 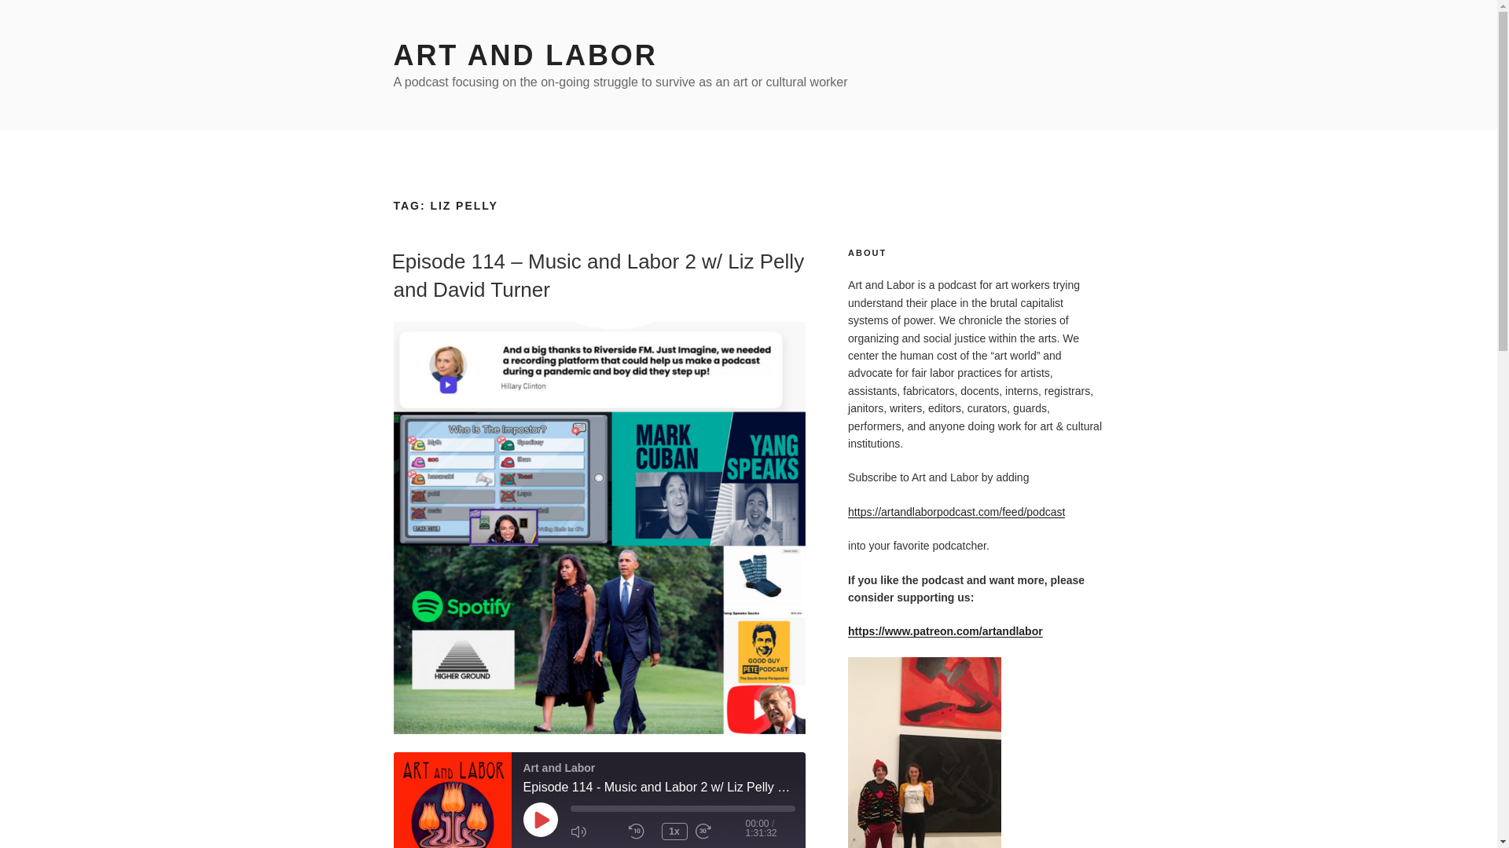 I want to click on Rewind 10 Seconds, so click(x=641, y=831).